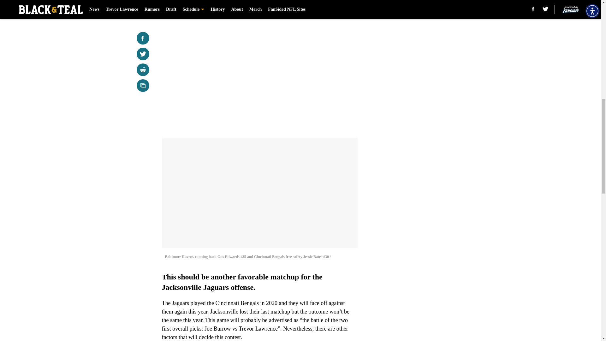 Image resolution: width=606 pixels, height=341 pixels. Describe the element at coordinates (181, 9) in the screenshot. I see `Prev` at that location.